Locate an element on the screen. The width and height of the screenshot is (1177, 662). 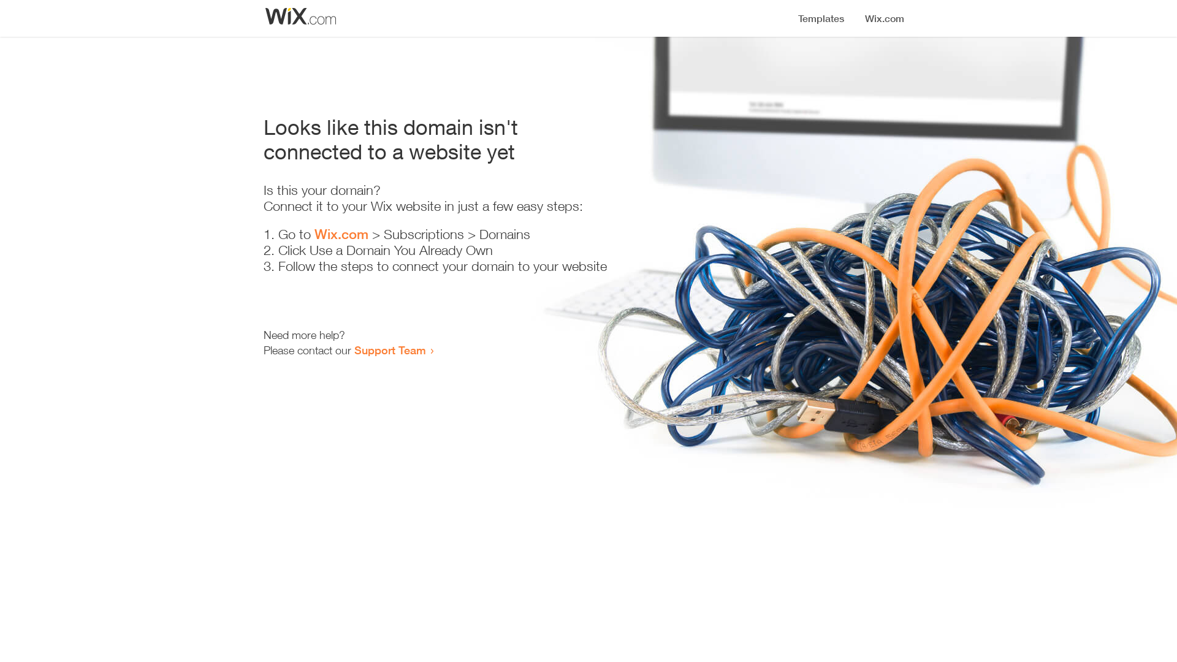
Support Team is located at coordinates (390, 350).